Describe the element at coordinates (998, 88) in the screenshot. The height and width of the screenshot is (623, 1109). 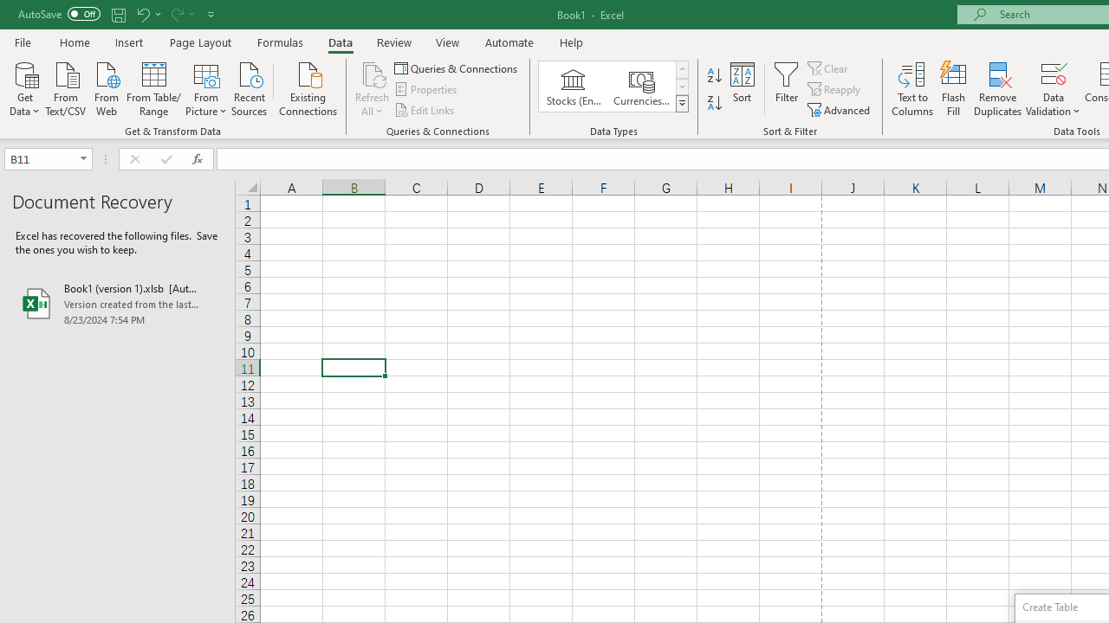
I see `Remove Duplicates` at that location.